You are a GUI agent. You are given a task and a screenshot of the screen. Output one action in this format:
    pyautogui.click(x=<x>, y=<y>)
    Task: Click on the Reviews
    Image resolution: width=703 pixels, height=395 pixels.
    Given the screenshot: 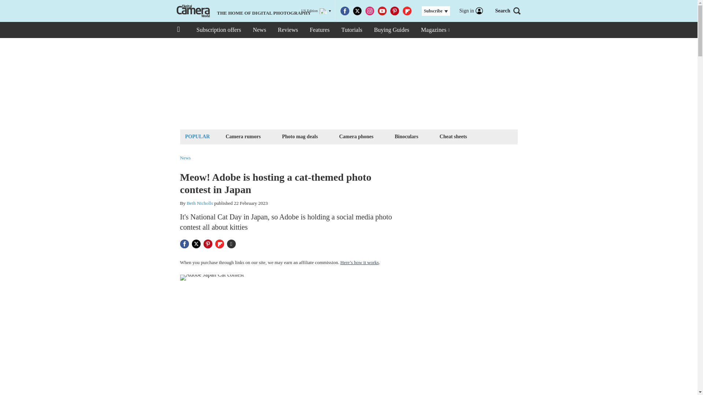 What is the action you would take?
    pyautogui.click(x=288, y=30)
    